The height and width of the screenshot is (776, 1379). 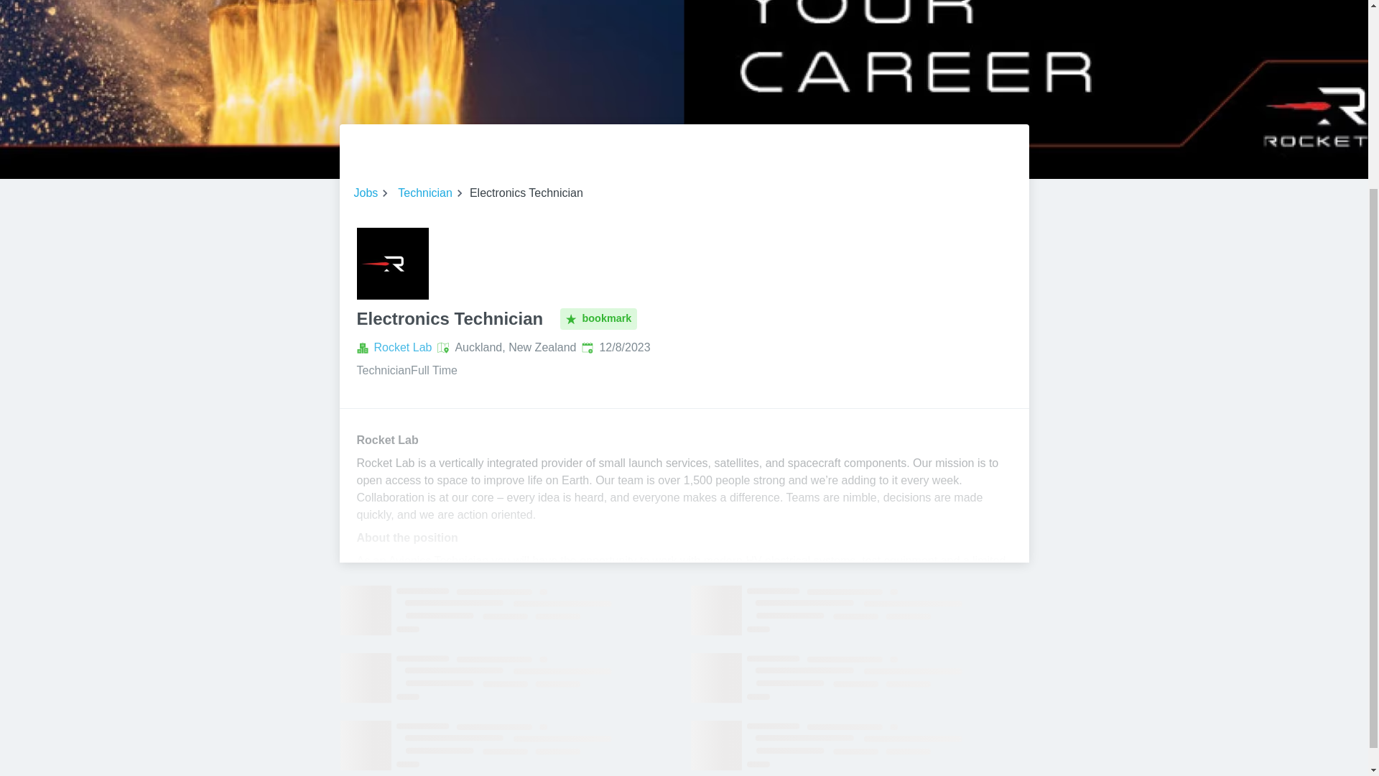 I want to click on Technician, so click(x=425, y=193).